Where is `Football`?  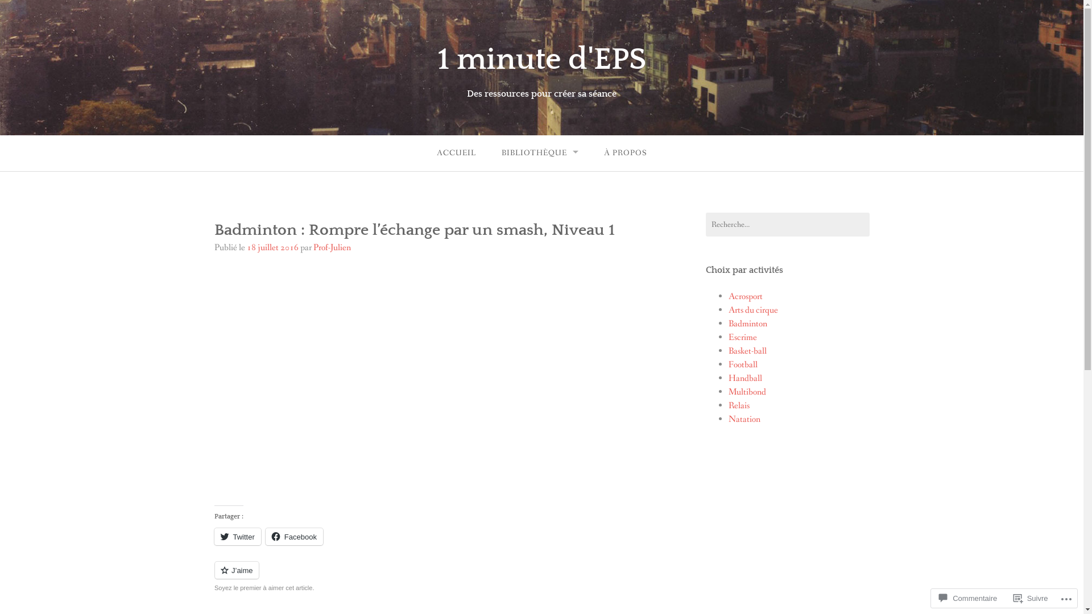
Football is located at coordinates (743, 365).